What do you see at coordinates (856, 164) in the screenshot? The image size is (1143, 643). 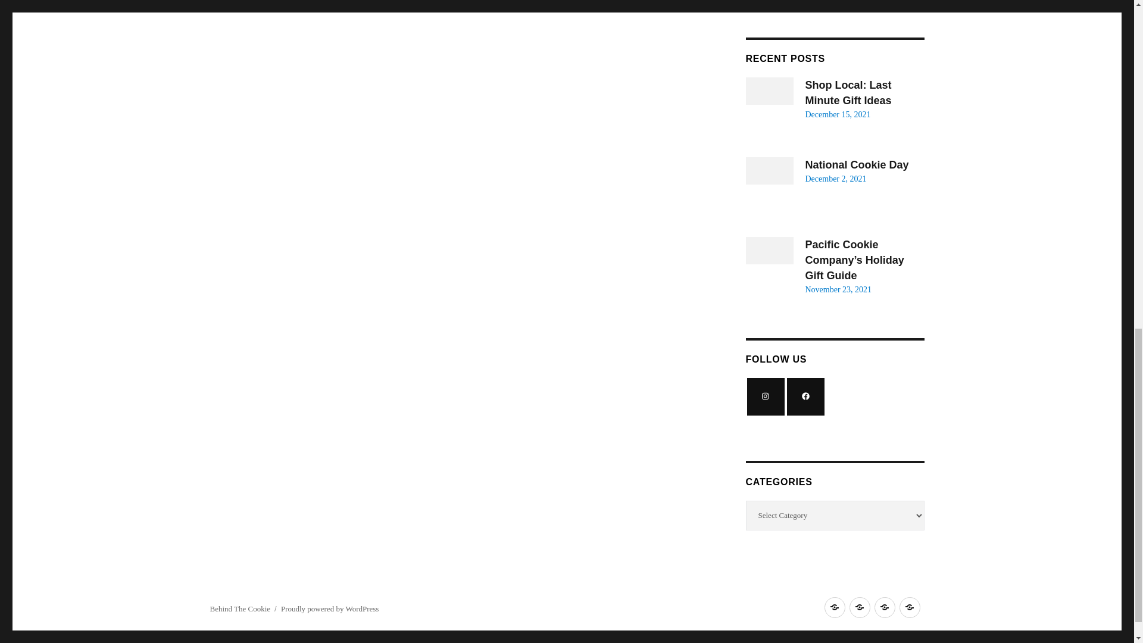 I see `National Cookie Day` at bounding box center [856, 164].